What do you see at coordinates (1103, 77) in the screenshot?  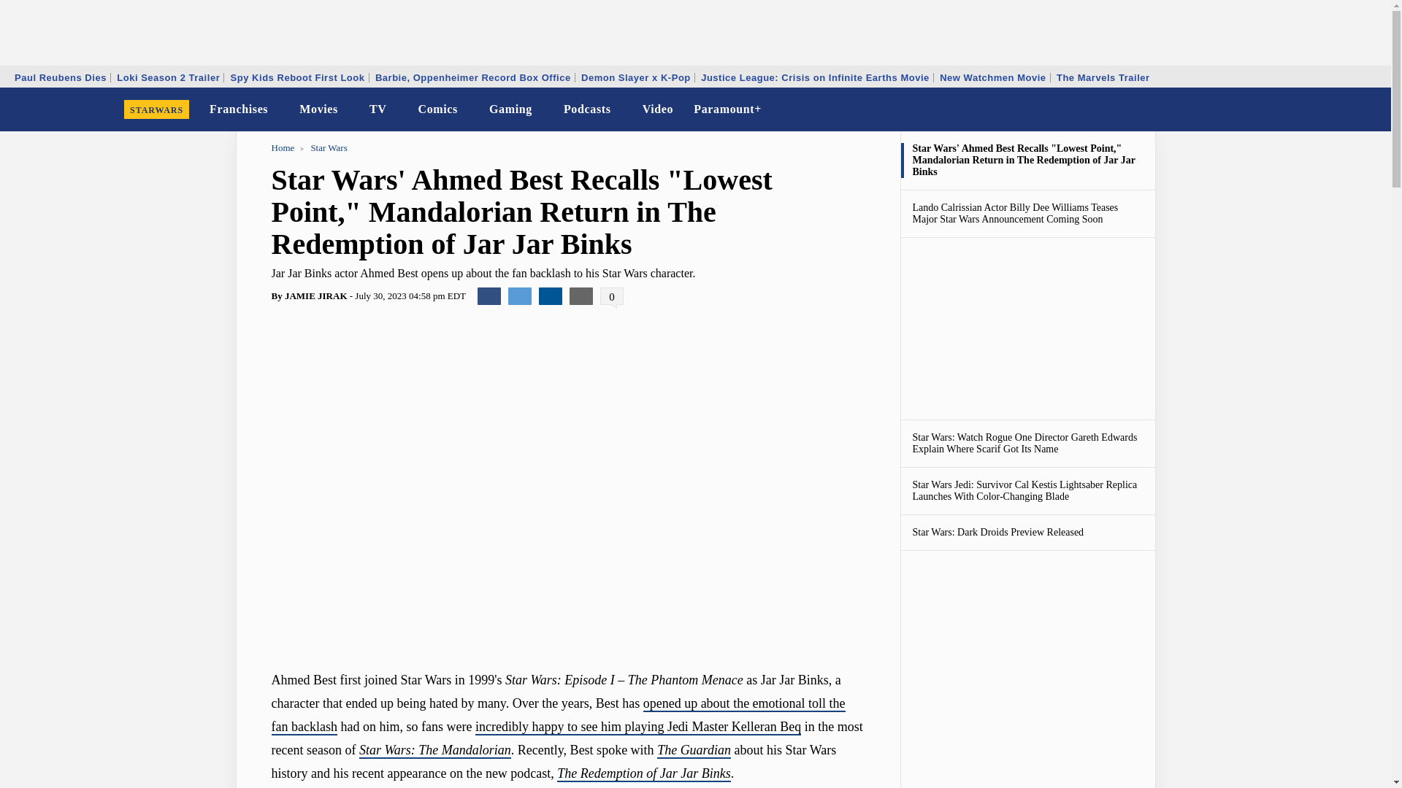 I see `The Marvels Trailer` at bounding box center [1103, 77].